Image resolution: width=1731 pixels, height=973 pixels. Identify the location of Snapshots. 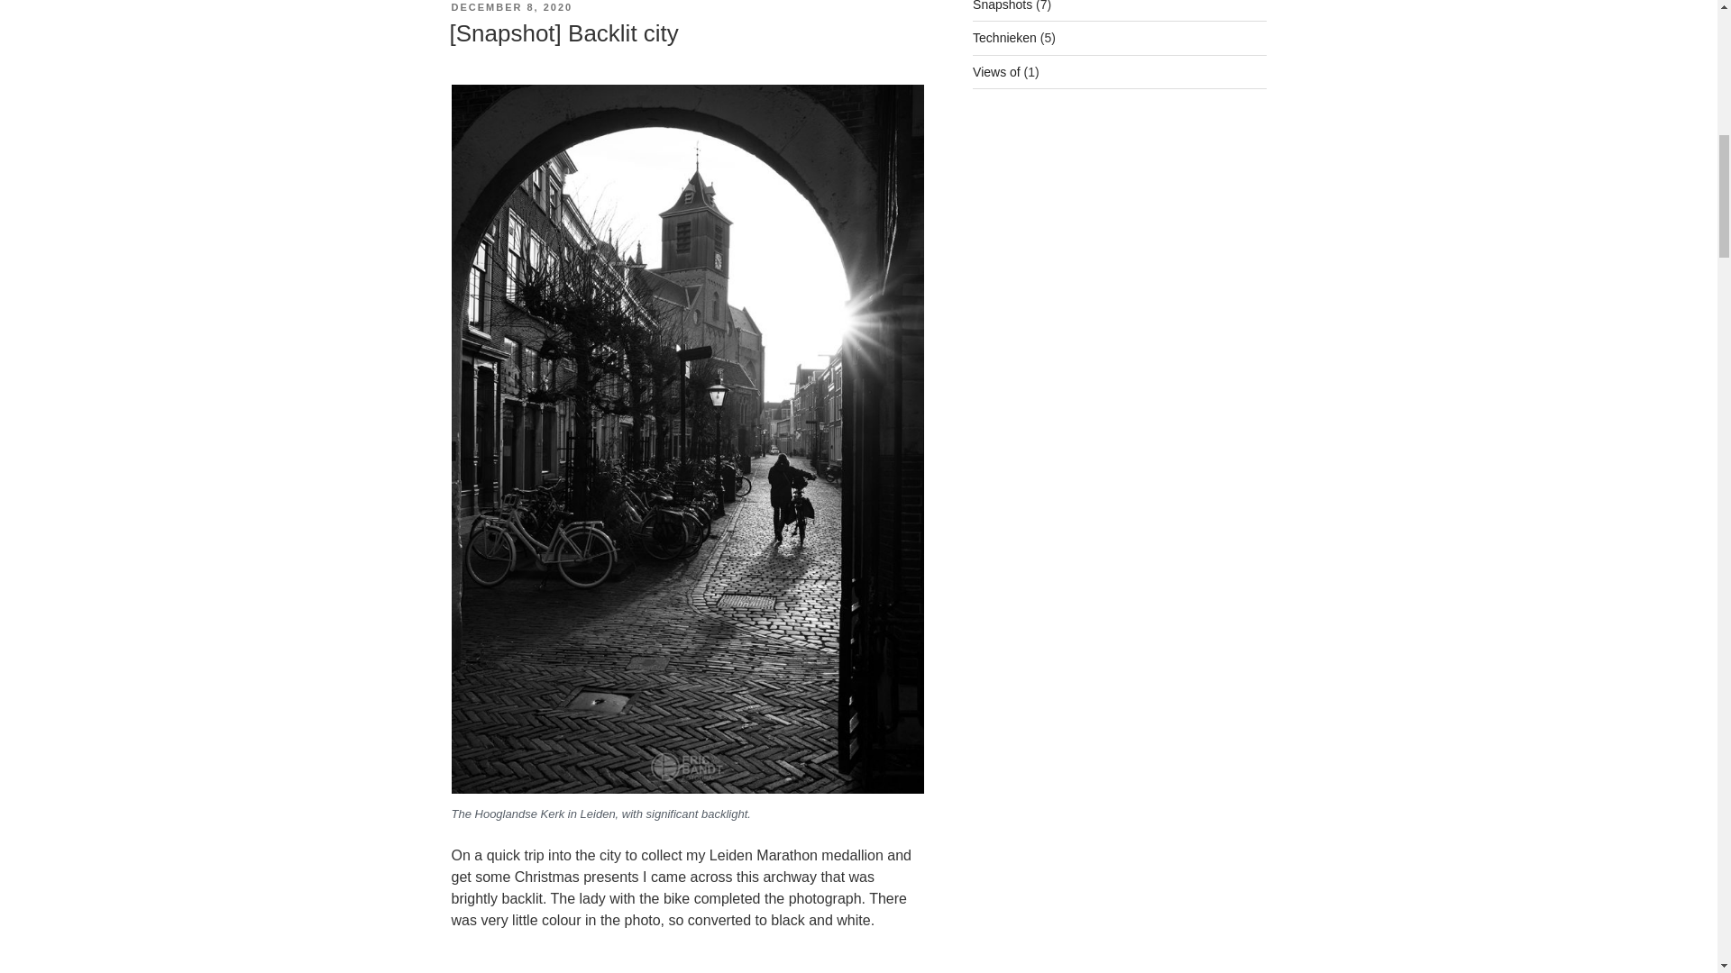
(1003, 5).